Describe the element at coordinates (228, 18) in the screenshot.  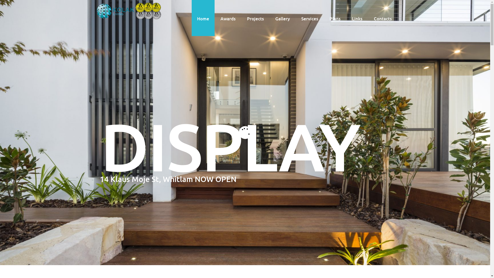
I see `Awards` at that location.